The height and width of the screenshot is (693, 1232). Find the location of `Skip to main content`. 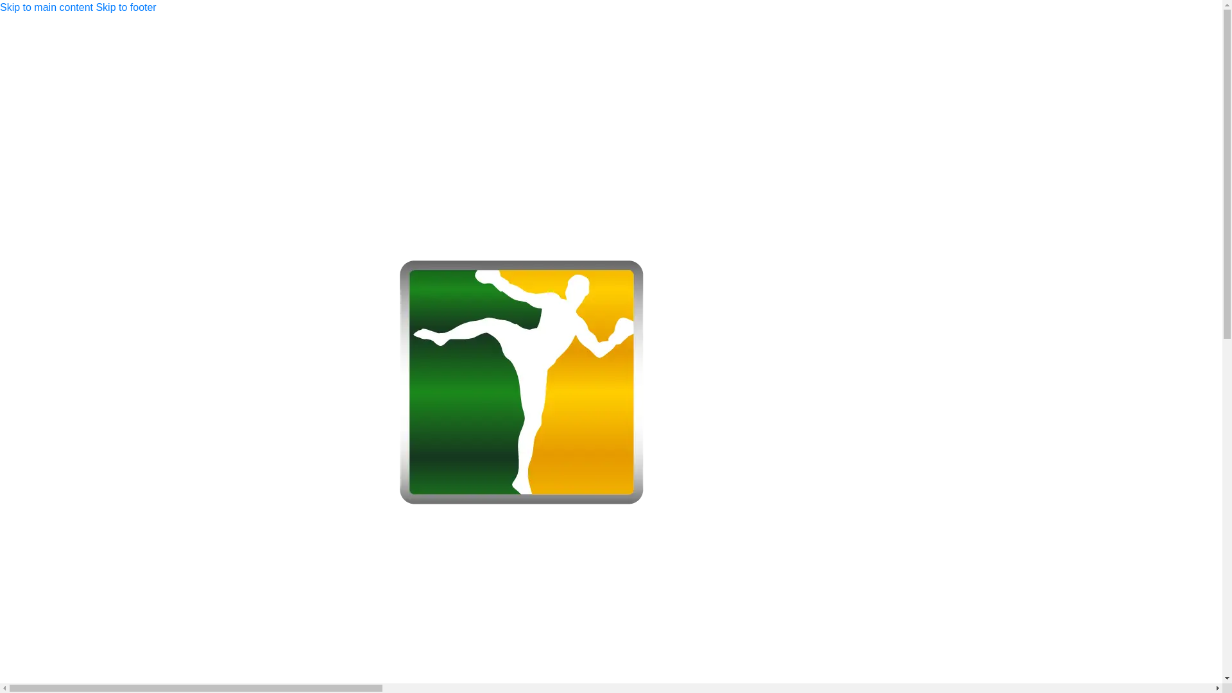

Skip to main content is located at coordinates (46, 8).